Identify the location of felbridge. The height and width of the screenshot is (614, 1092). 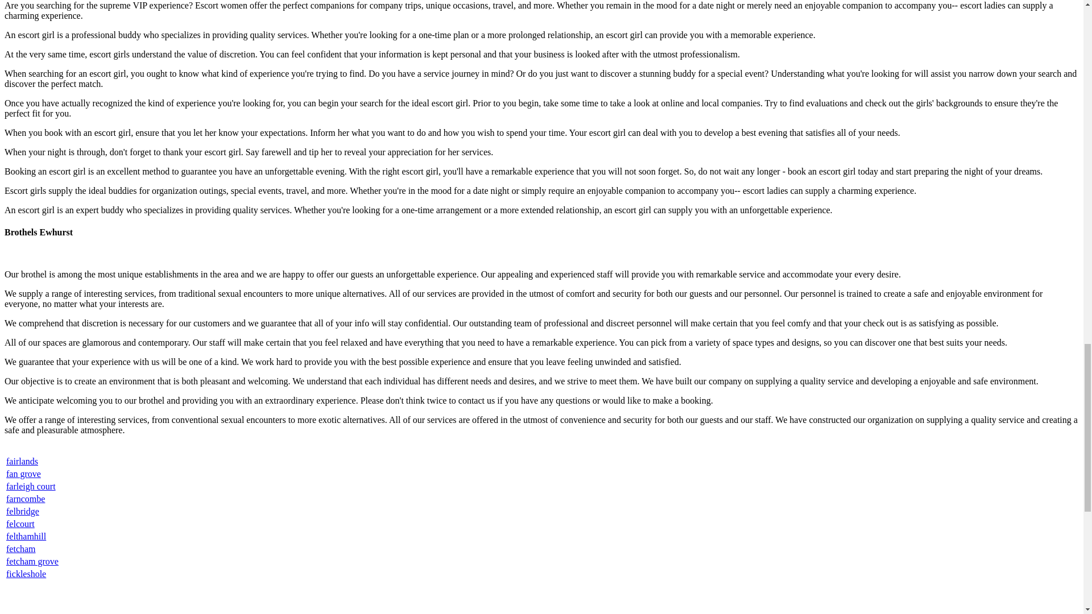
(23, 512).